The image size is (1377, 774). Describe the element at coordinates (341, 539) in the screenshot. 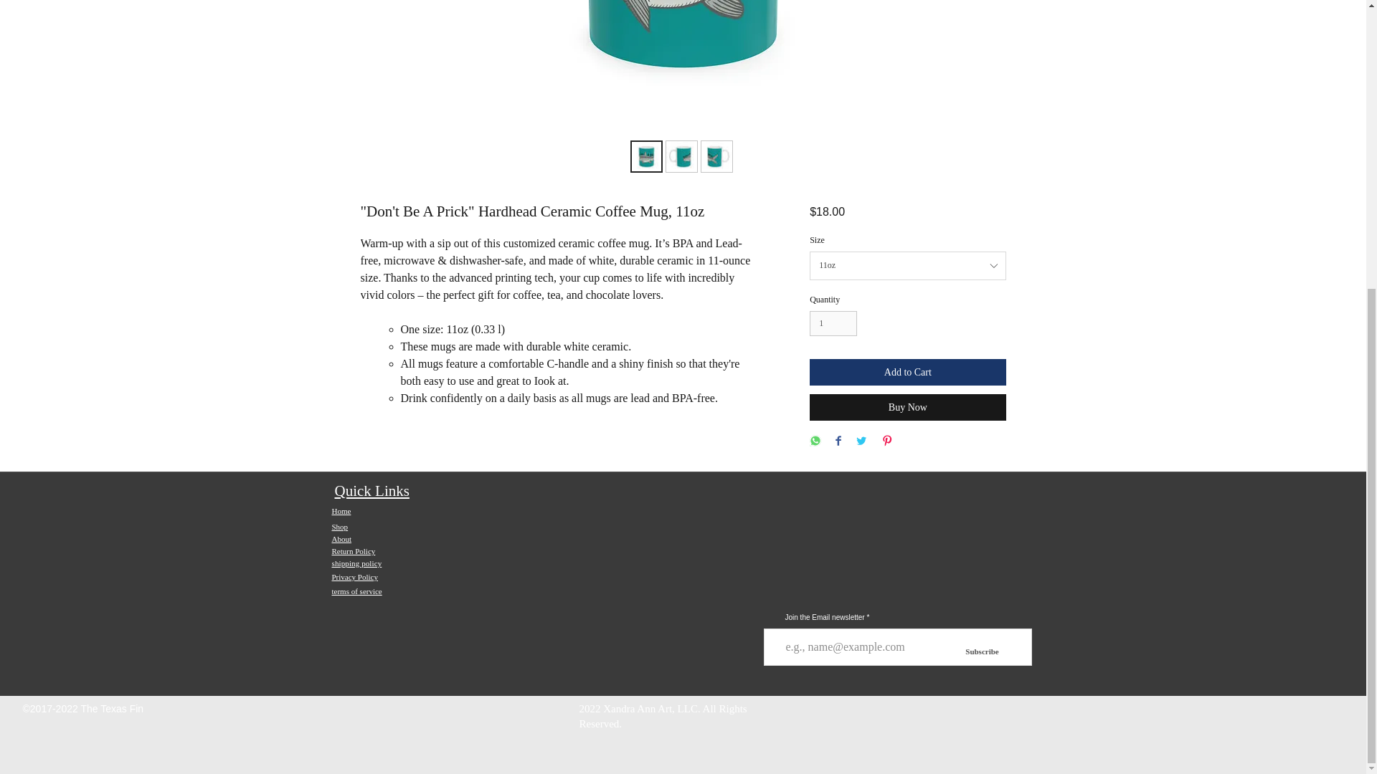

I see `About` at that location.